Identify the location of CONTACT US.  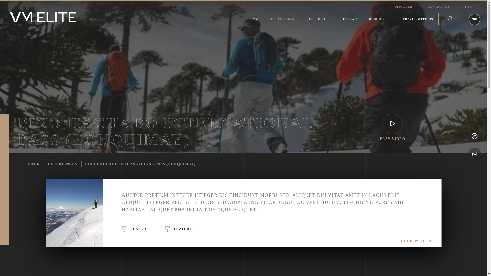
(439, 7).